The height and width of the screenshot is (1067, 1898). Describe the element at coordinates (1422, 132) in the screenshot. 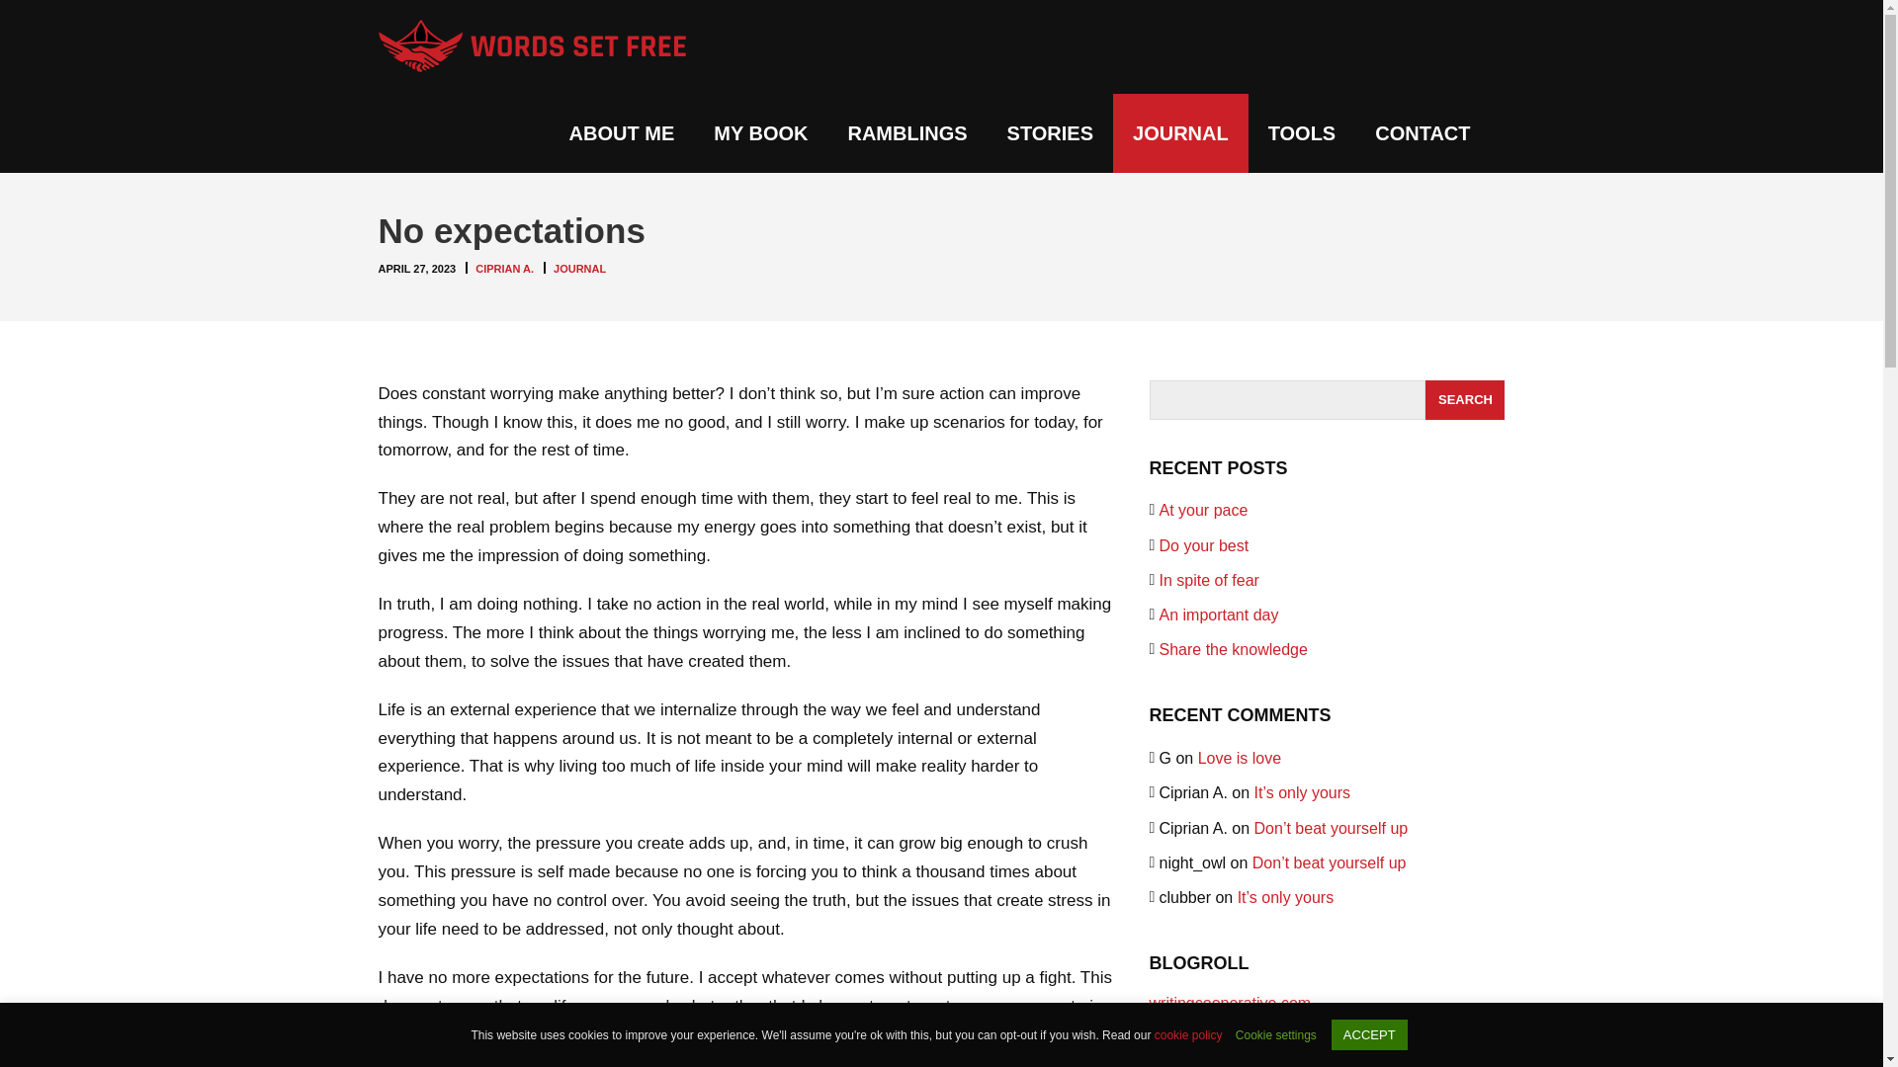

I see `CONTACT` at that location.